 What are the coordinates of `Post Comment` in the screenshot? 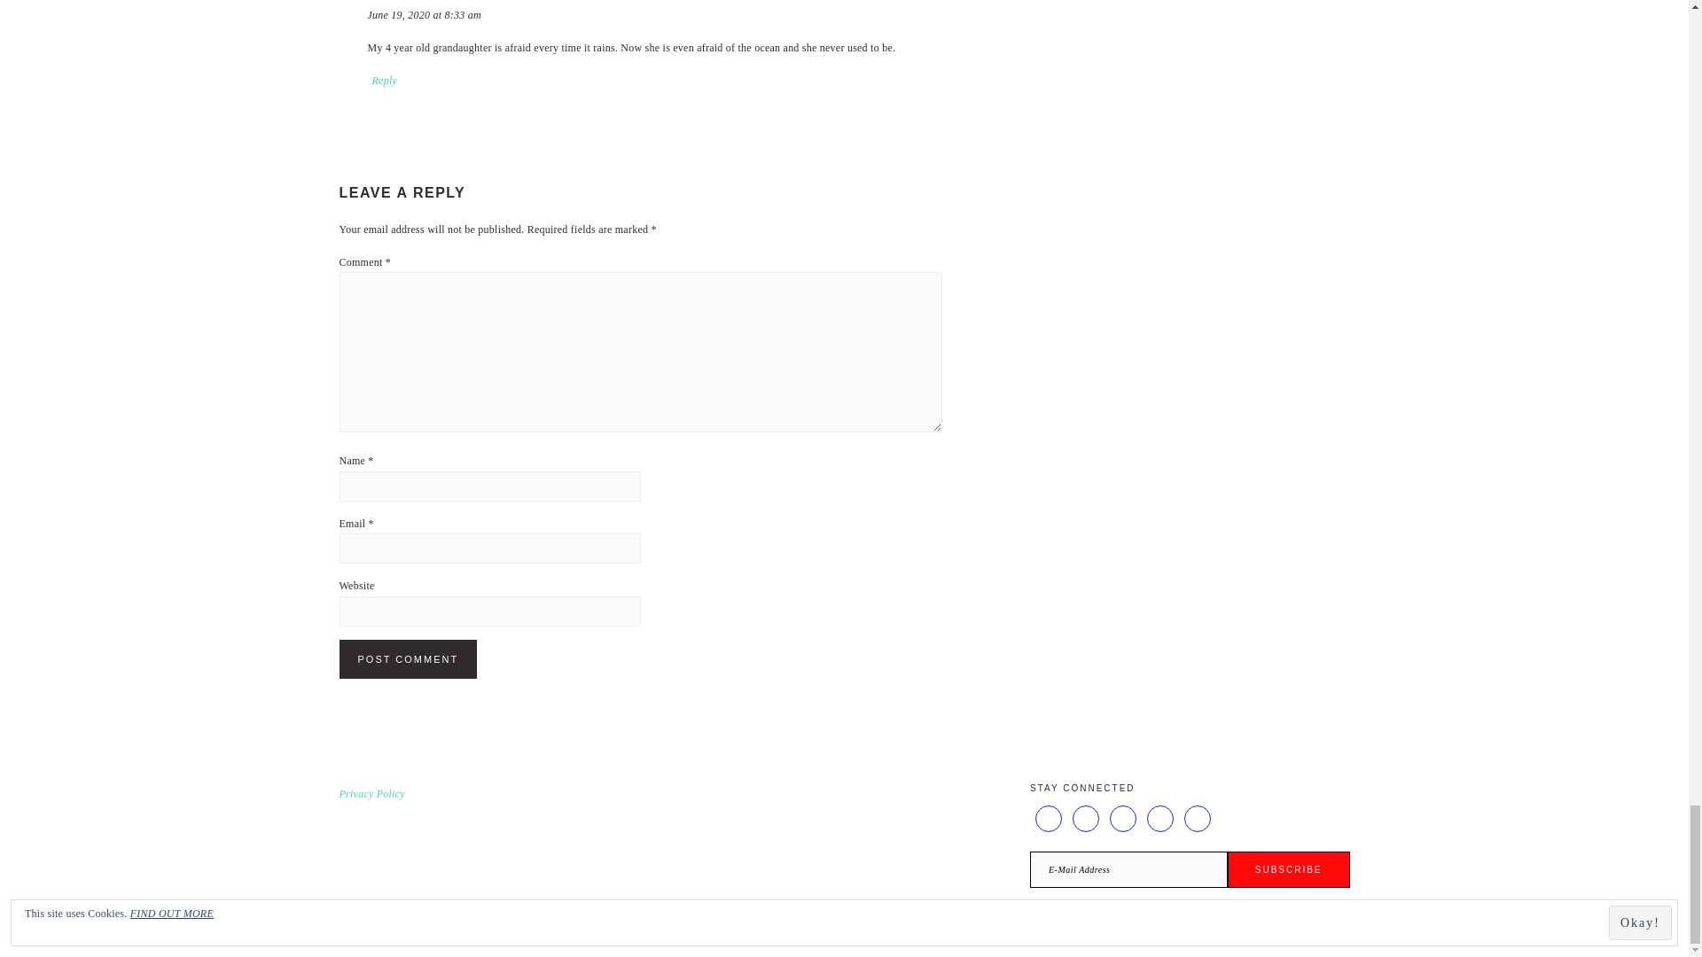 It's located at (408, 659).